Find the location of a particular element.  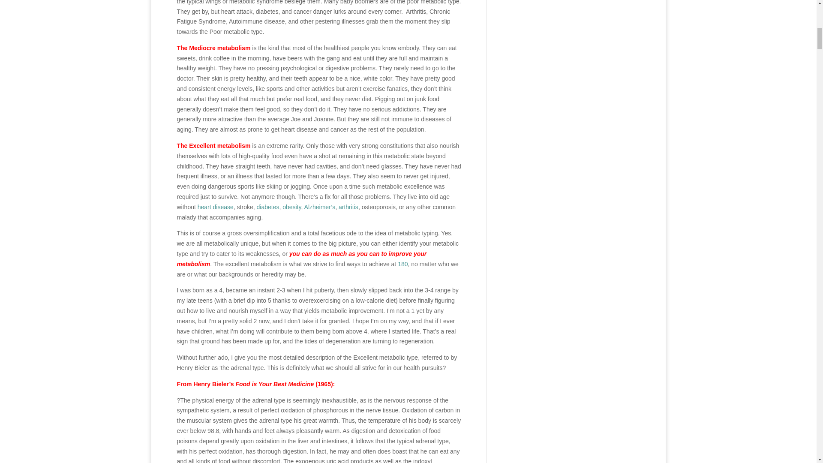

obesity is located at coordinates (291, 207).